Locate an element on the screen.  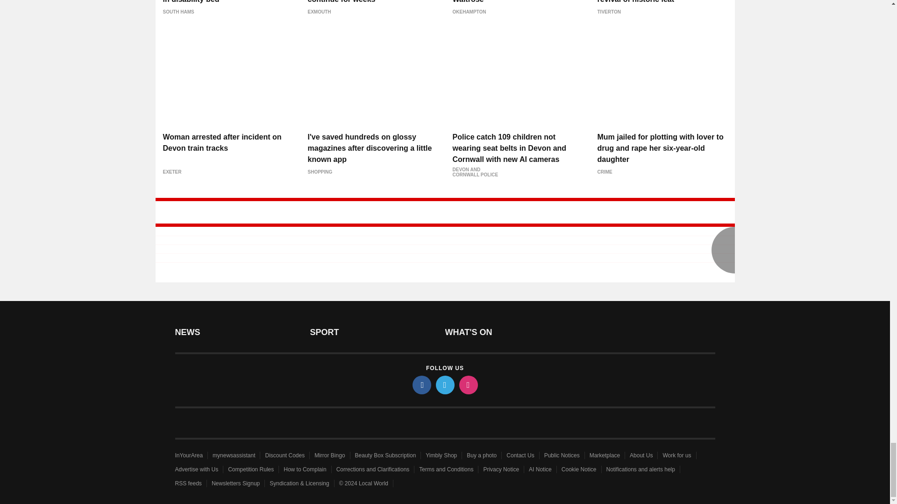
instagram is located at coordinates (468, 385).